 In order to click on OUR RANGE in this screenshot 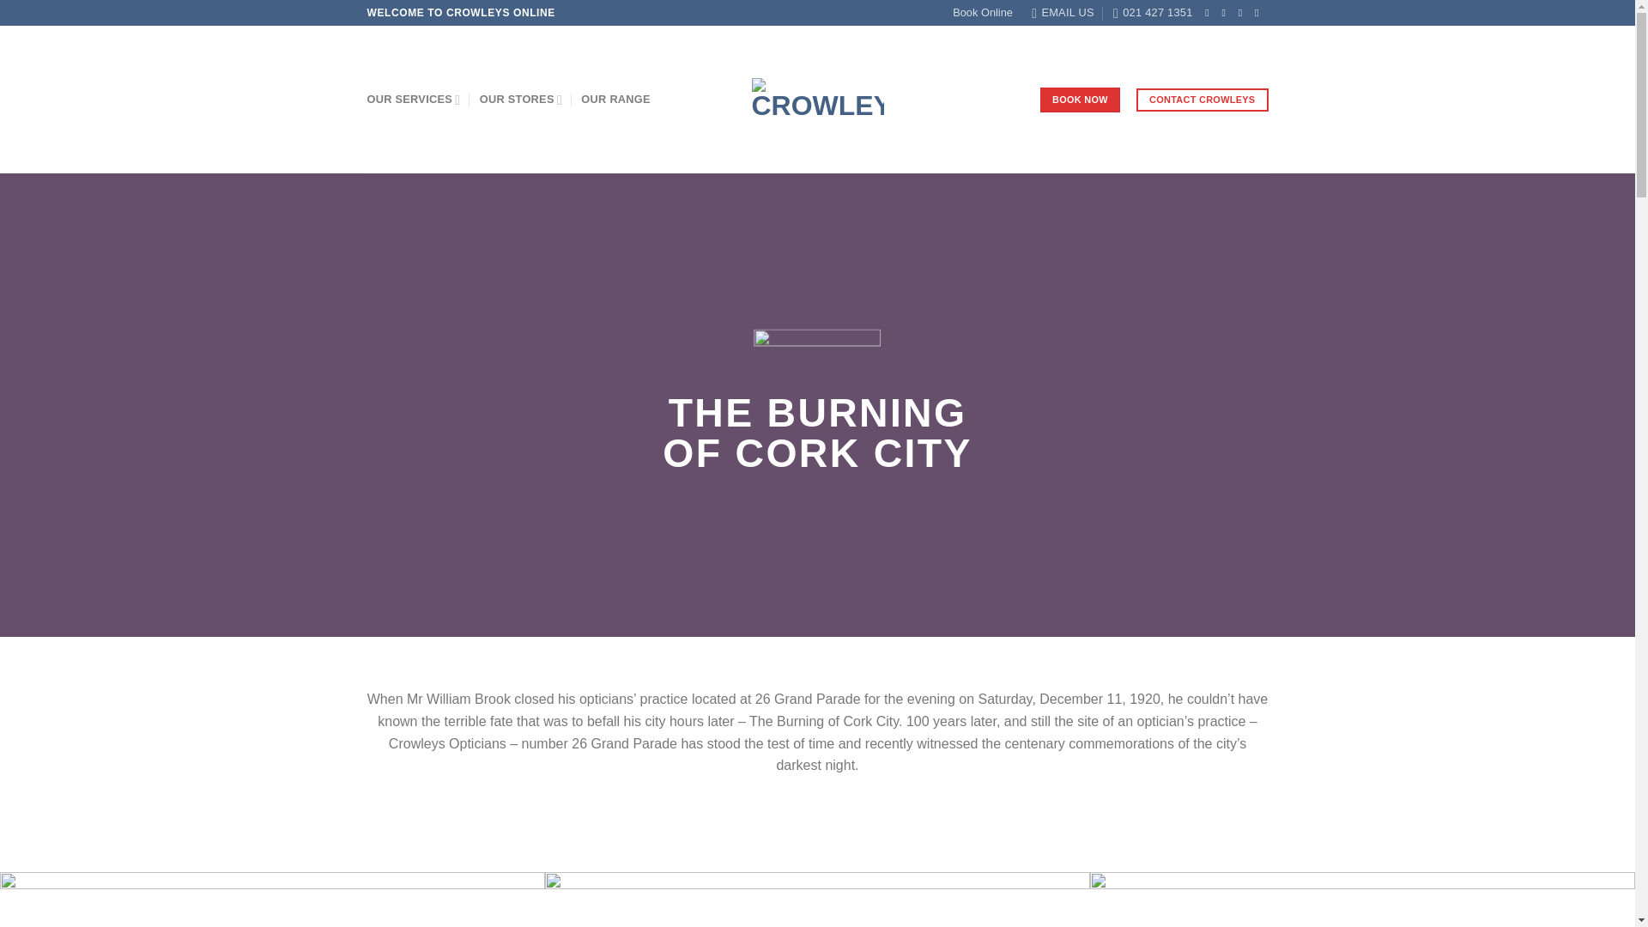, I will do `click(616, 100)`.